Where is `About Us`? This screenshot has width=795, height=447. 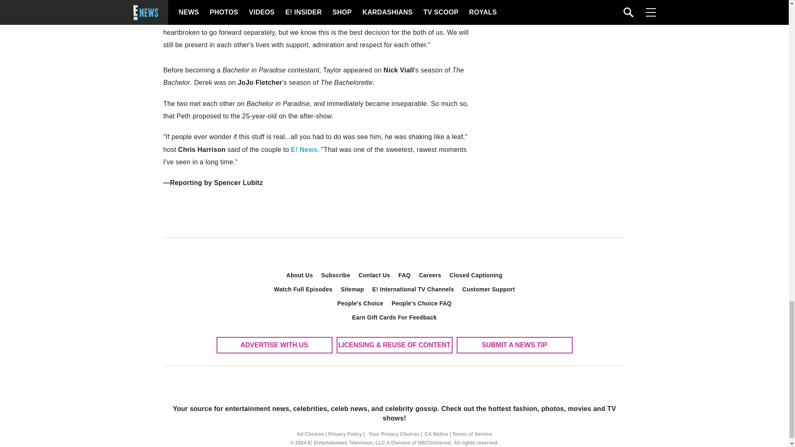
About Us is located at coordinates (300, 275).